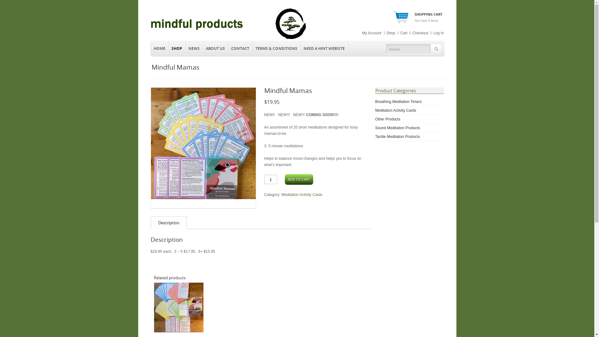 This screenshot has height=337, width=599. I want to click on Meditation Activity Cards, so click(302, 195).